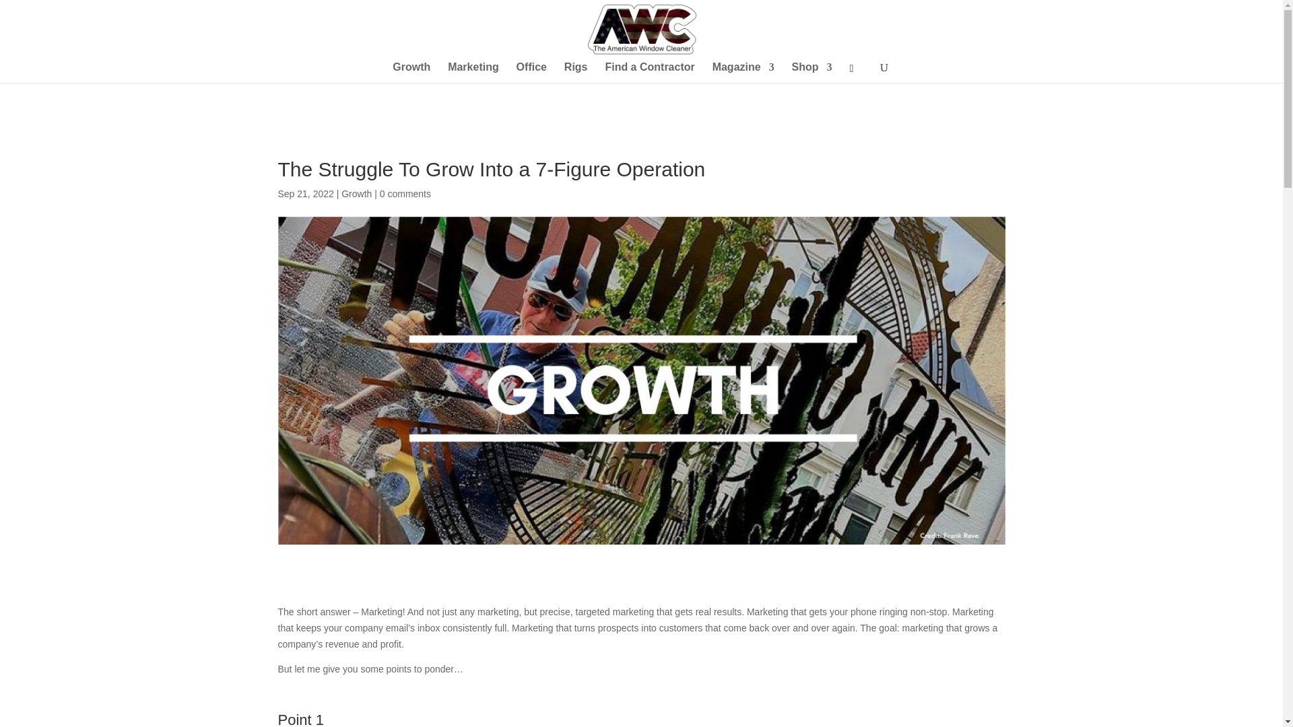 The height and width of the screenshot is (727, 1293). I want to click on Find a Contractor, so click(649, 73).